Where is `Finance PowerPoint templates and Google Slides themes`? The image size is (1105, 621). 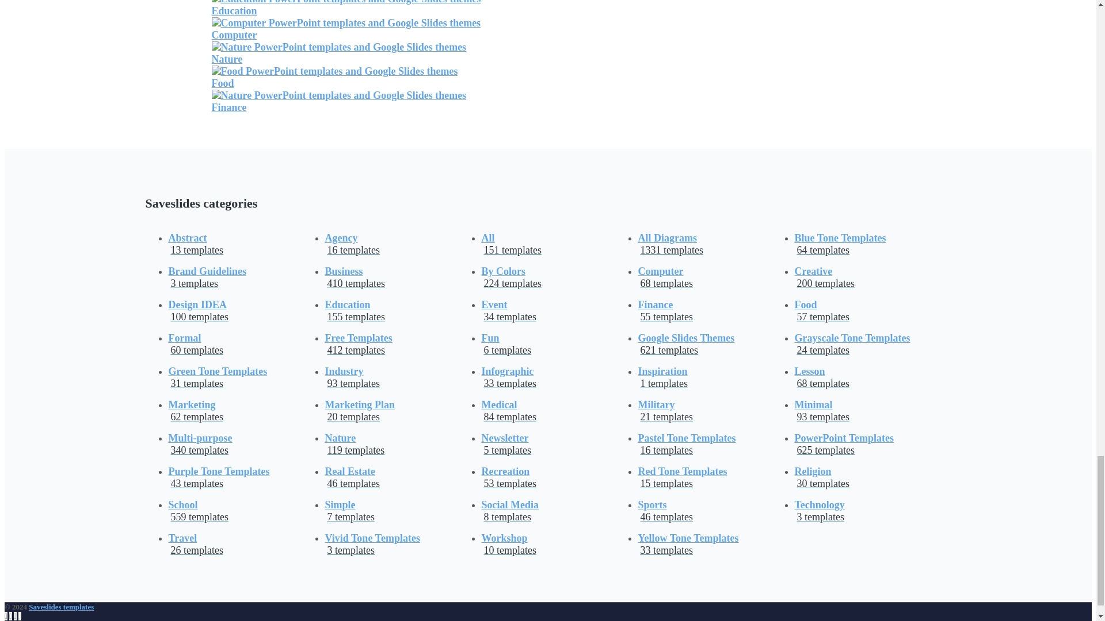 Finance PowerPoint templates and Google Slides themes is located at coordinates (339, 101).